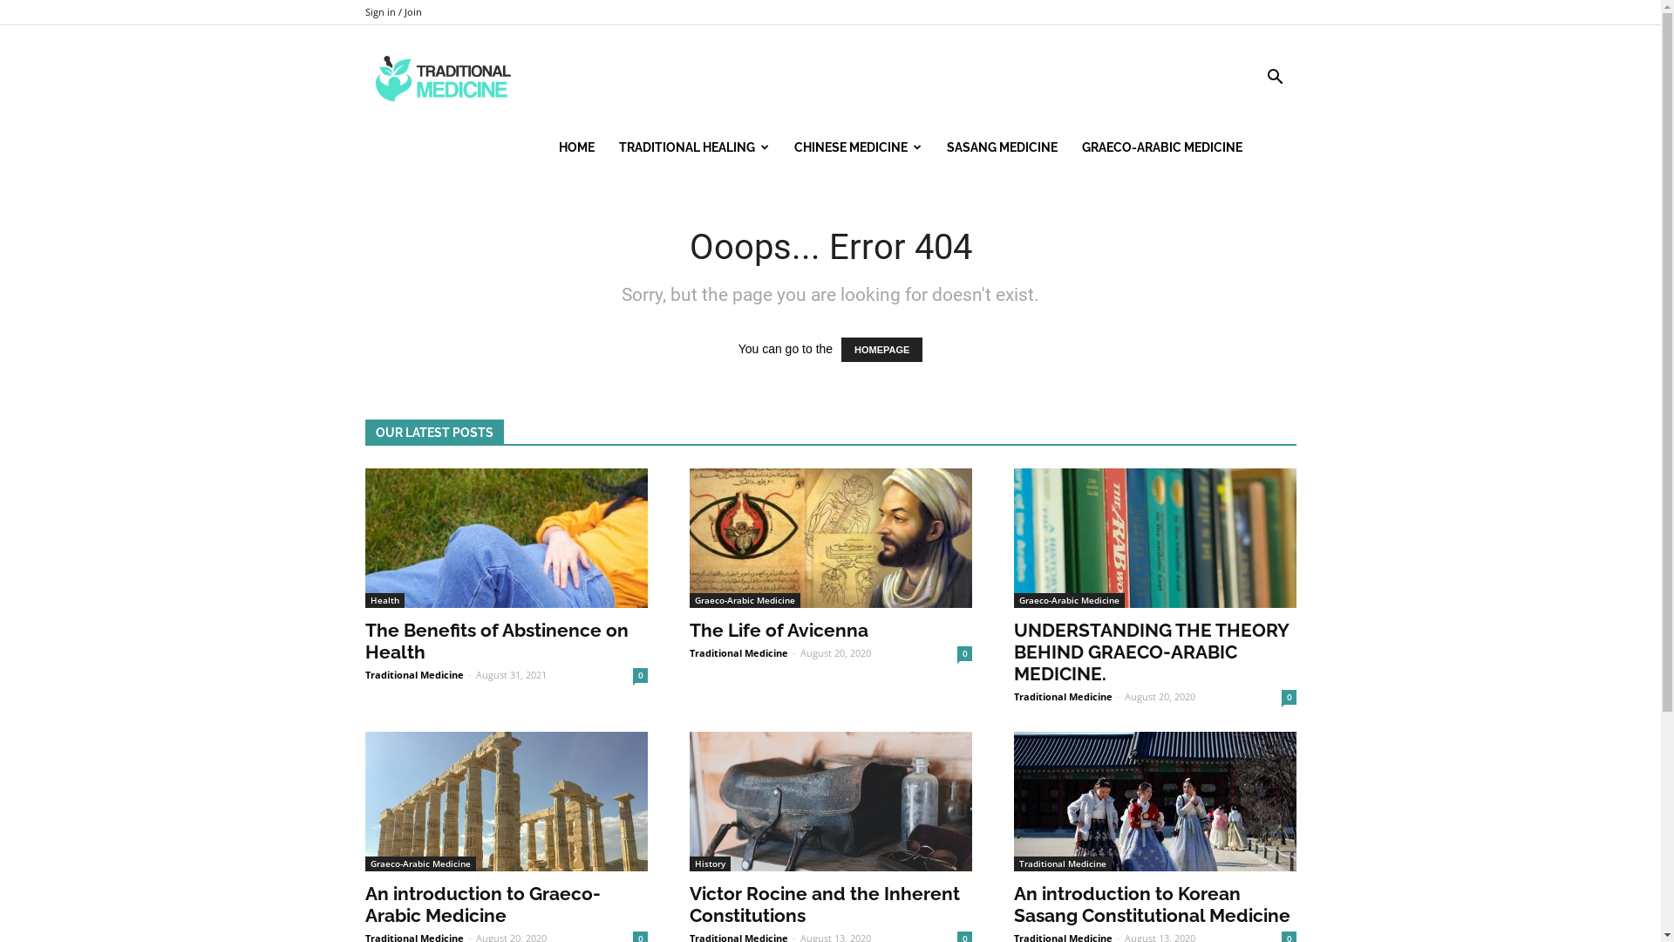  What do you see at coordinates (881, 350) in the screenshot?
I see `HOMEPAGE` at bounding box center [881, 350].